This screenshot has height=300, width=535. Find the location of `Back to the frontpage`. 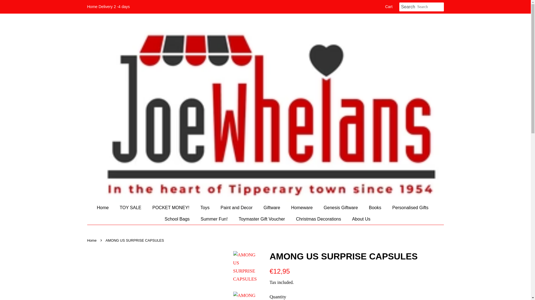

Back to the frontpage is located at coordinates (92, 240).